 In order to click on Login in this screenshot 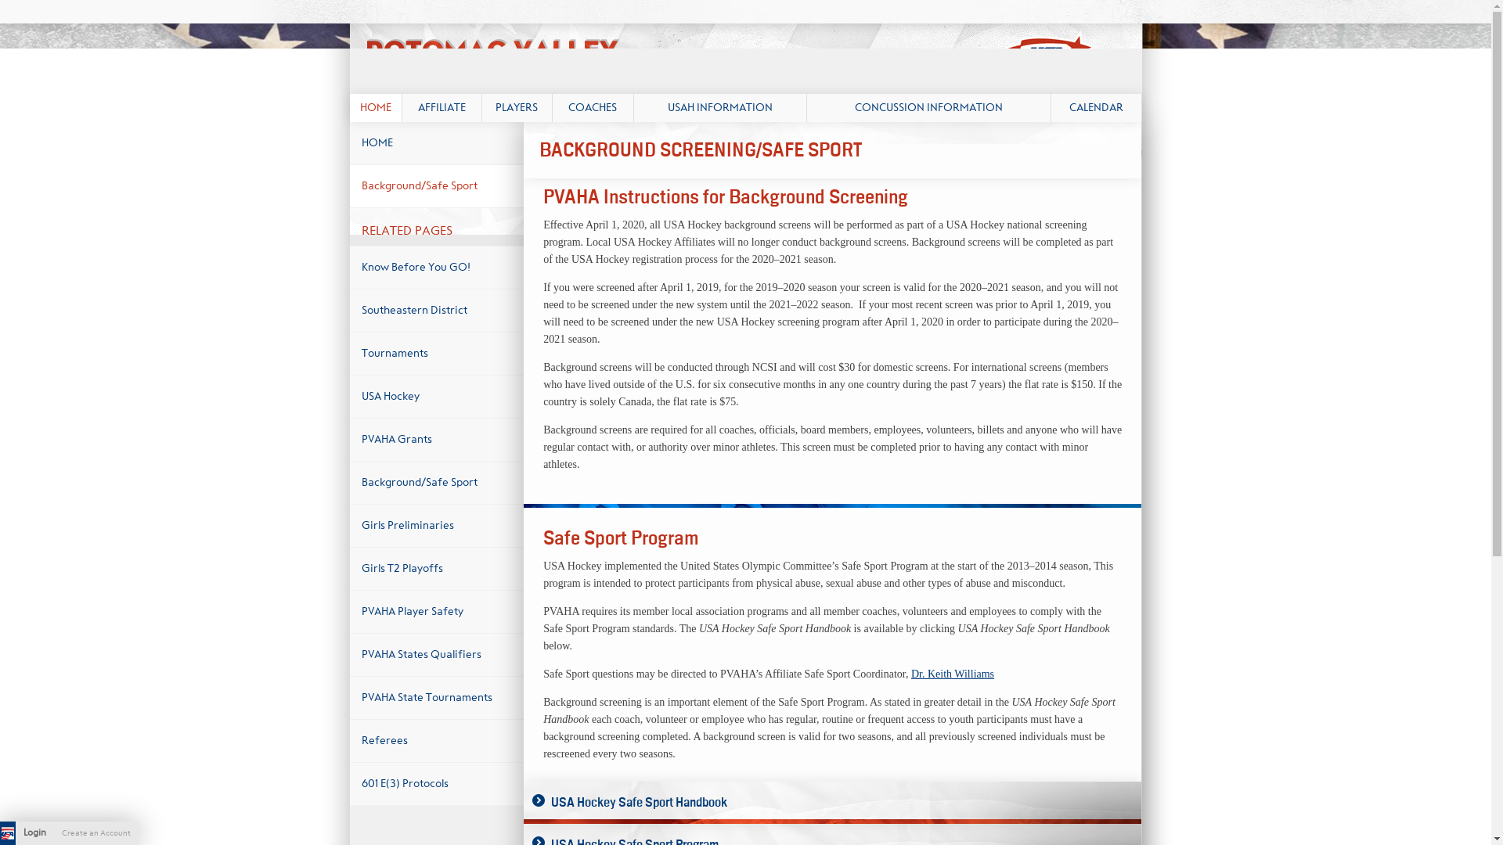, I will do `click(34, 832)`.